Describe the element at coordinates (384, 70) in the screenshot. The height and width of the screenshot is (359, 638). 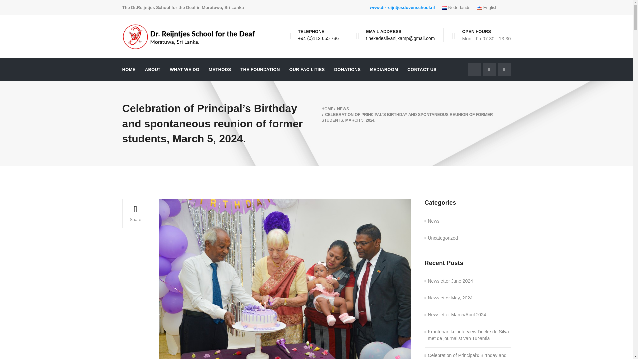
I see `MEDIAROOM` at that location.